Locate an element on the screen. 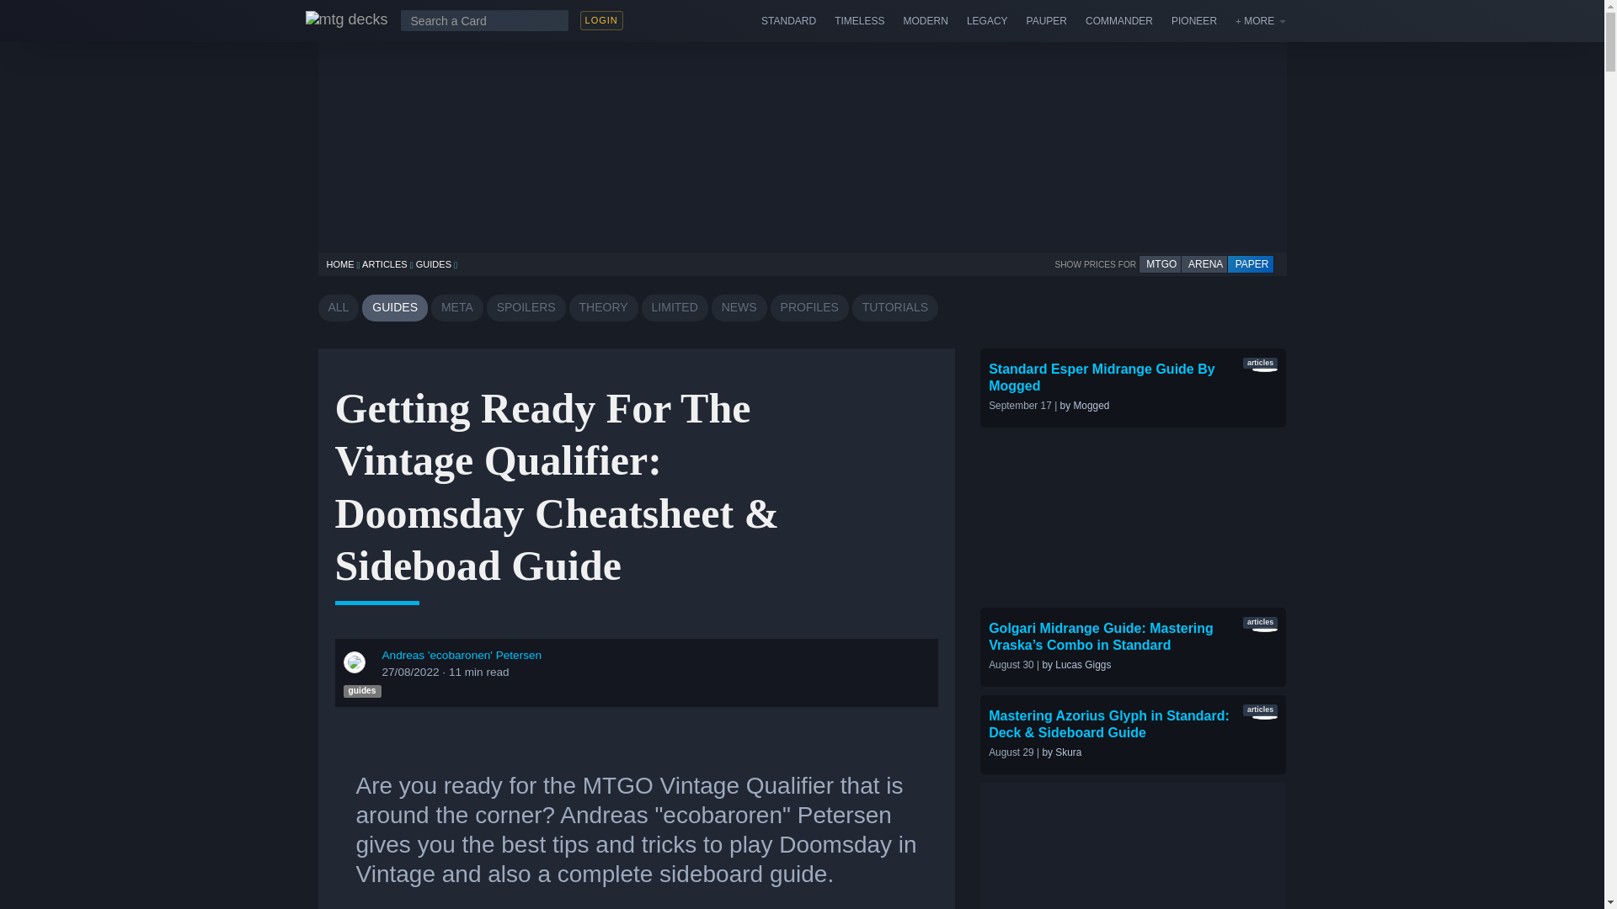 The width and height of the screenshot is (1617, 909). THEORY is located at coordinates (603, 308).